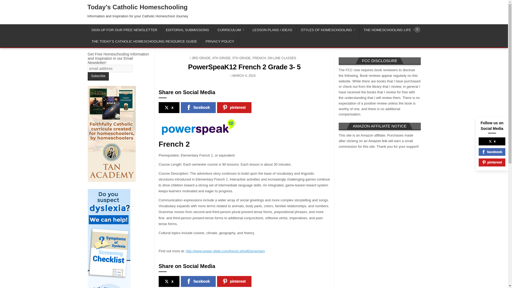 This screenshot has height=288, width=512. What do you see at coordinates (187, 30) in the screenshot?
I see `EDITORIAL SUBMISSIONS` at bounding box center [187, 30].